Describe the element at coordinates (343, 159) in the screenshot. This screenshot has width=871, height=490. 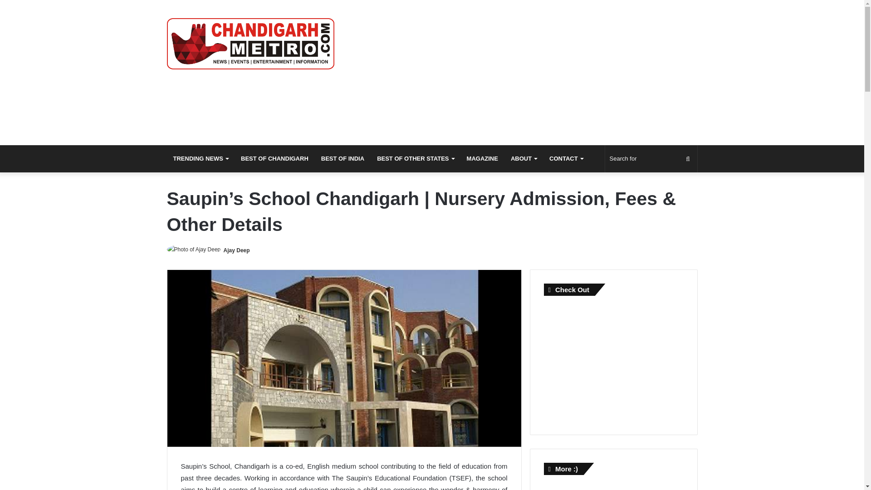
I see `BEST OF INDIA` at that location.